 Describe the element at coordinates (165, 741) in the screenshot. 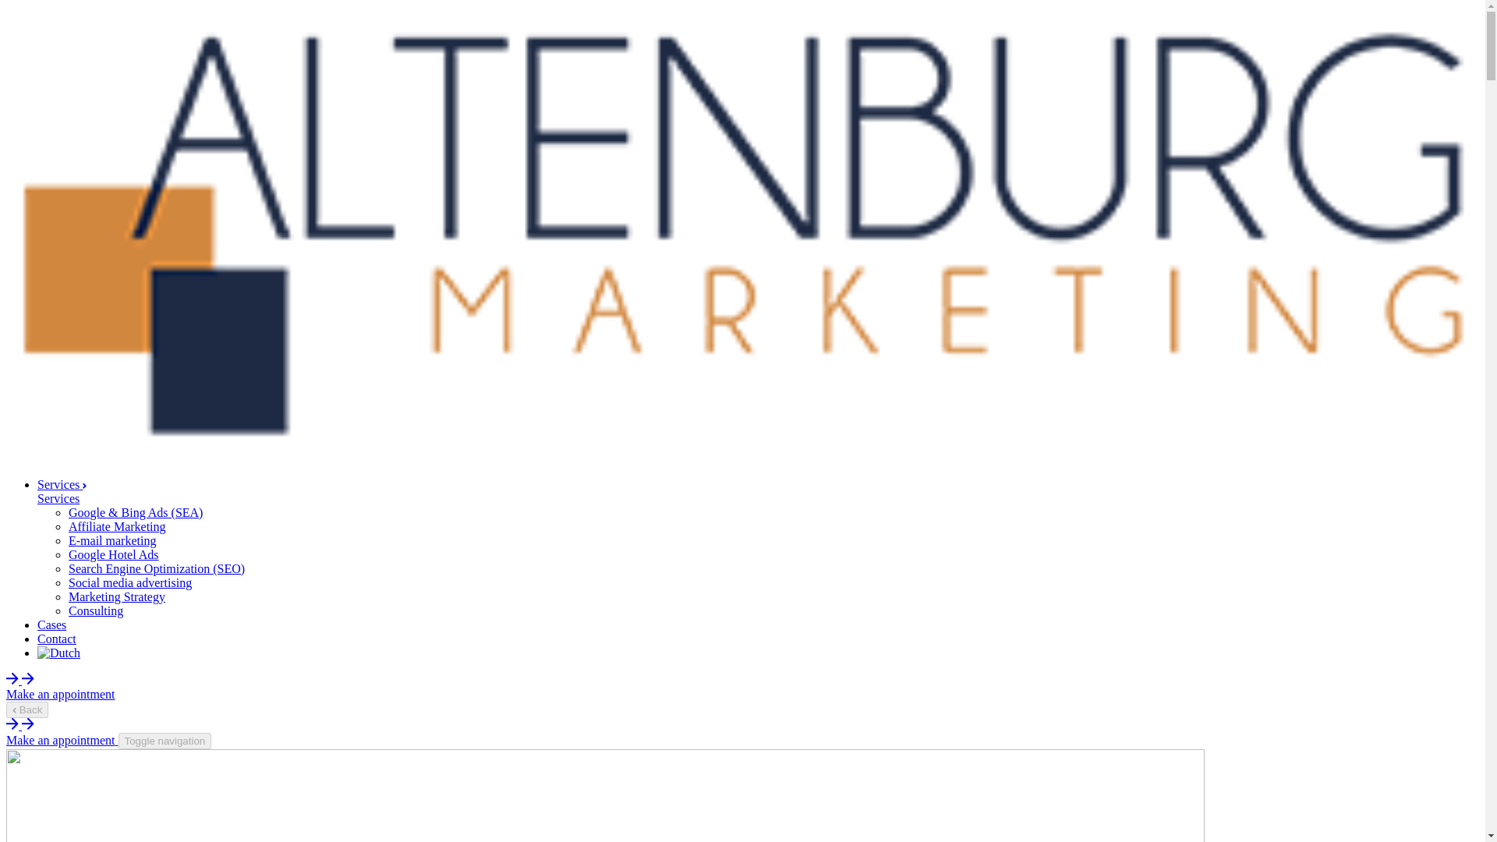

I see `Toggle navigation` at that location.